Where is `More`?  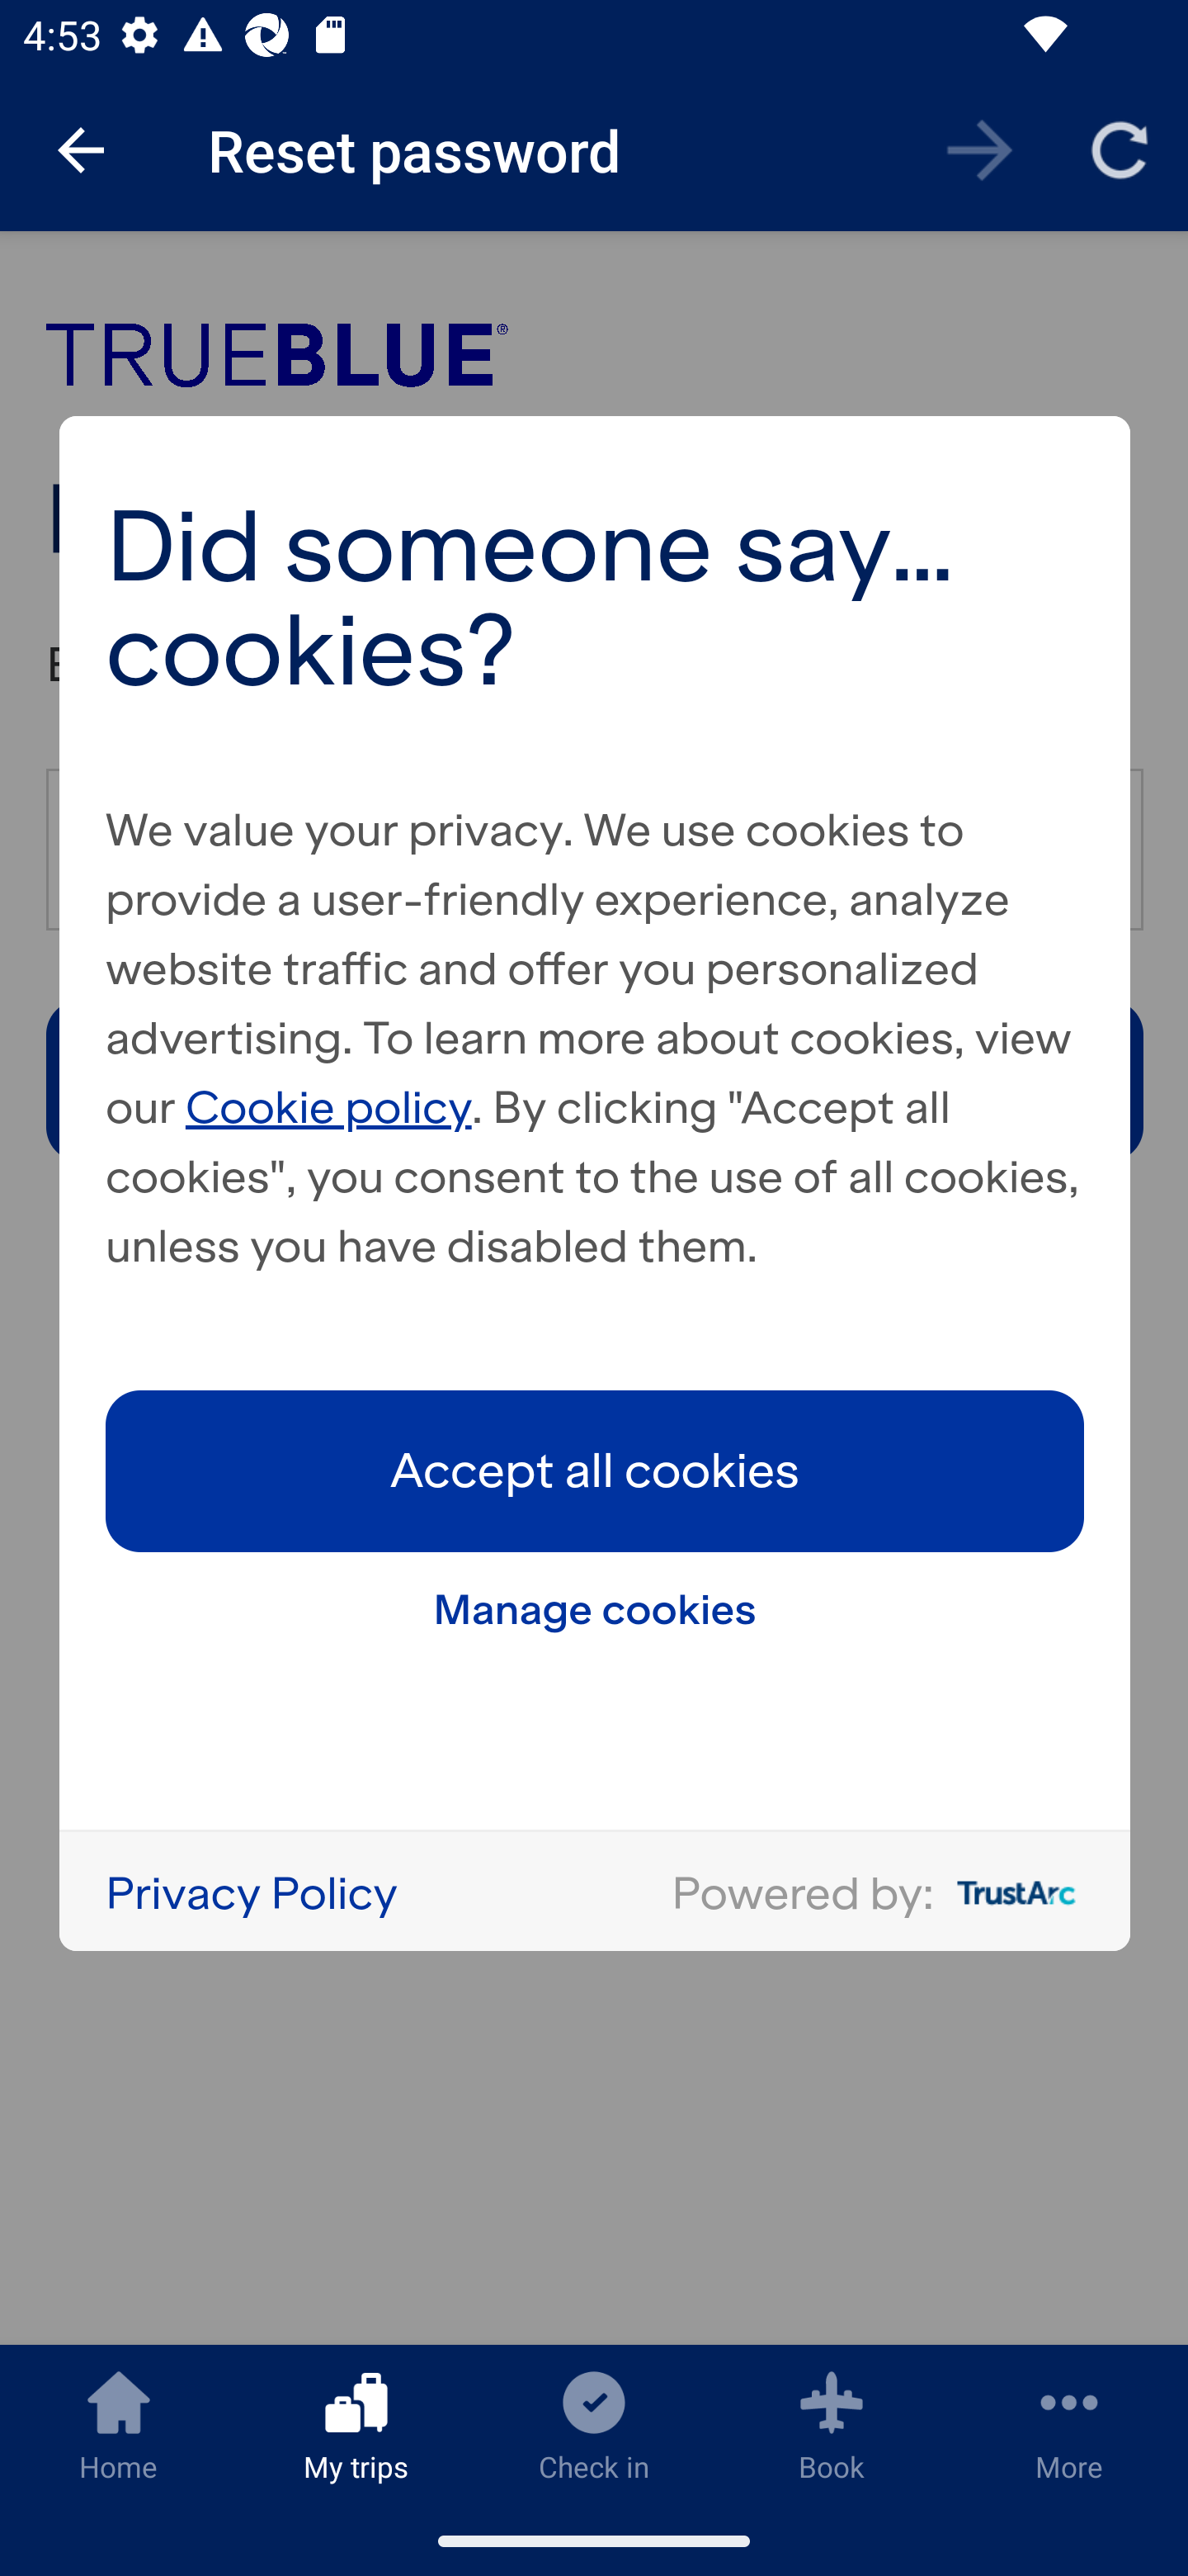 More is located at coordinates (1069, 2425).